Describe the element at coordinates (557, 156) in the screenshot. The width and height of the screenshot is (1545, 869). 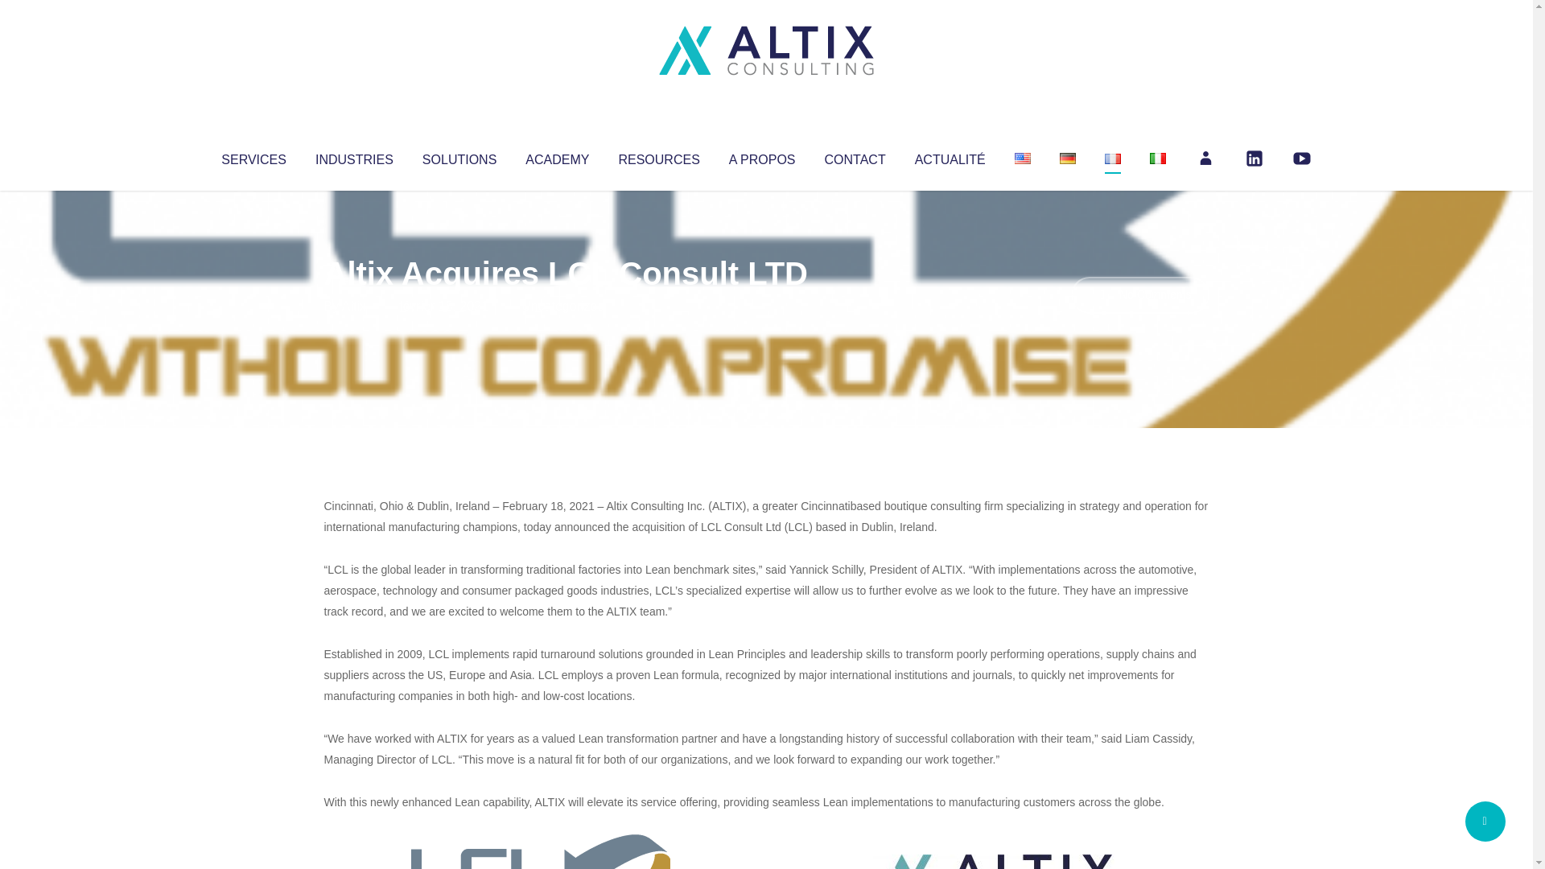
I see `ACADEMY` at that location.